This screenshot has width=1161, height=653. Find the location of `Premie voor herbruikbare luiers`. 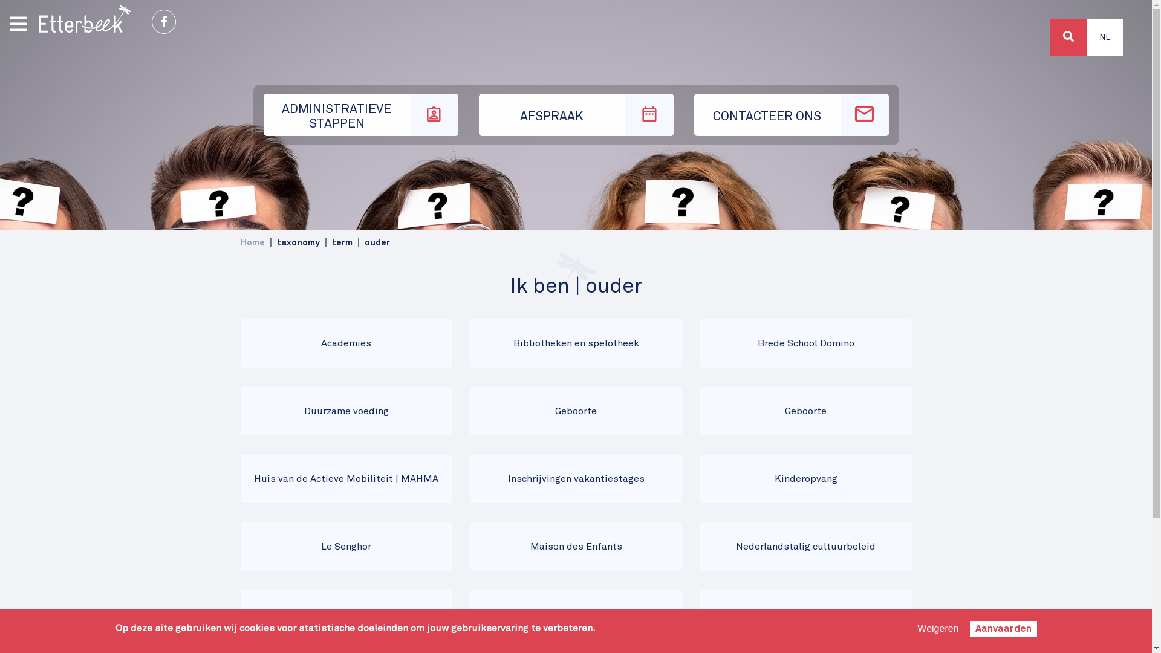

Premie voor herbruikbare luiers is located at coordinates (346, 614).